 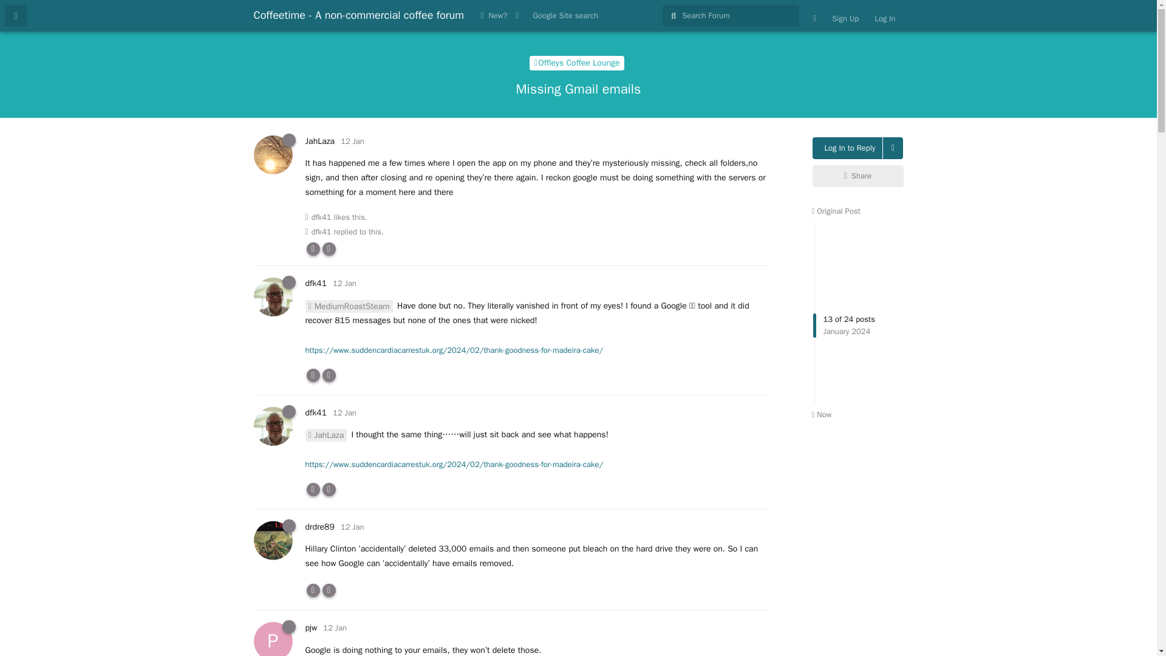 I want to click on JahLaza, so click(x=319, y=141).